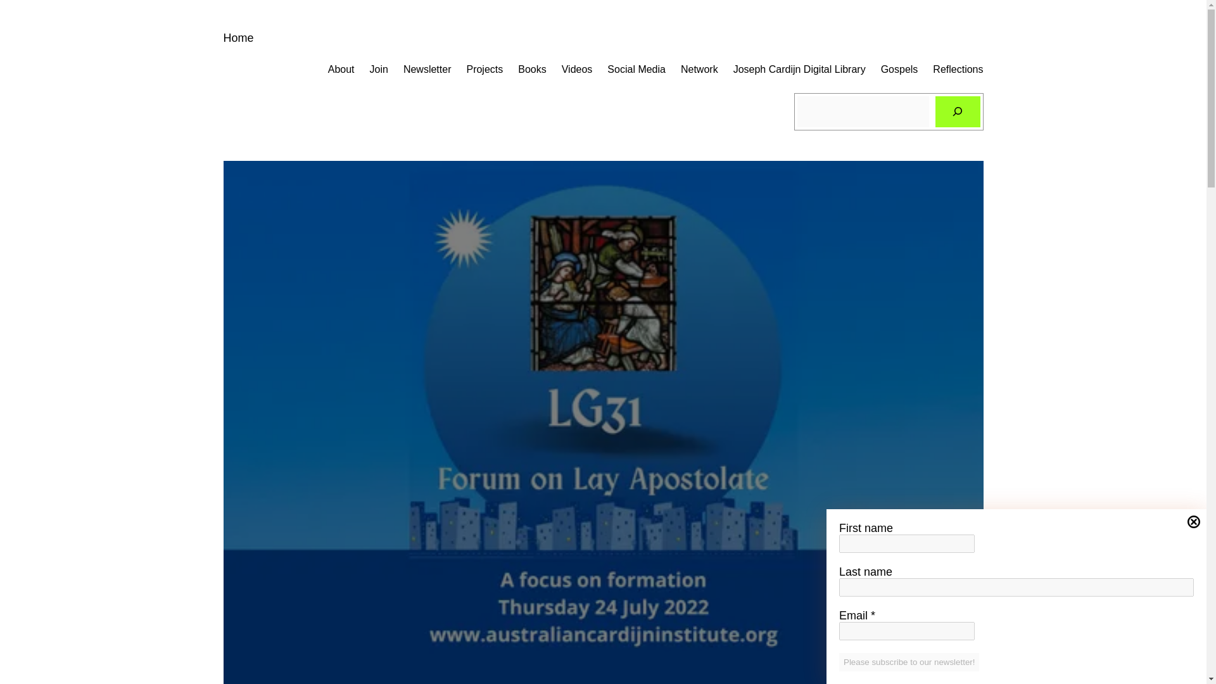  What do you see at coordinates (907, 631) in the screenshot?
I see `Email` at bounding box center [907, 631].